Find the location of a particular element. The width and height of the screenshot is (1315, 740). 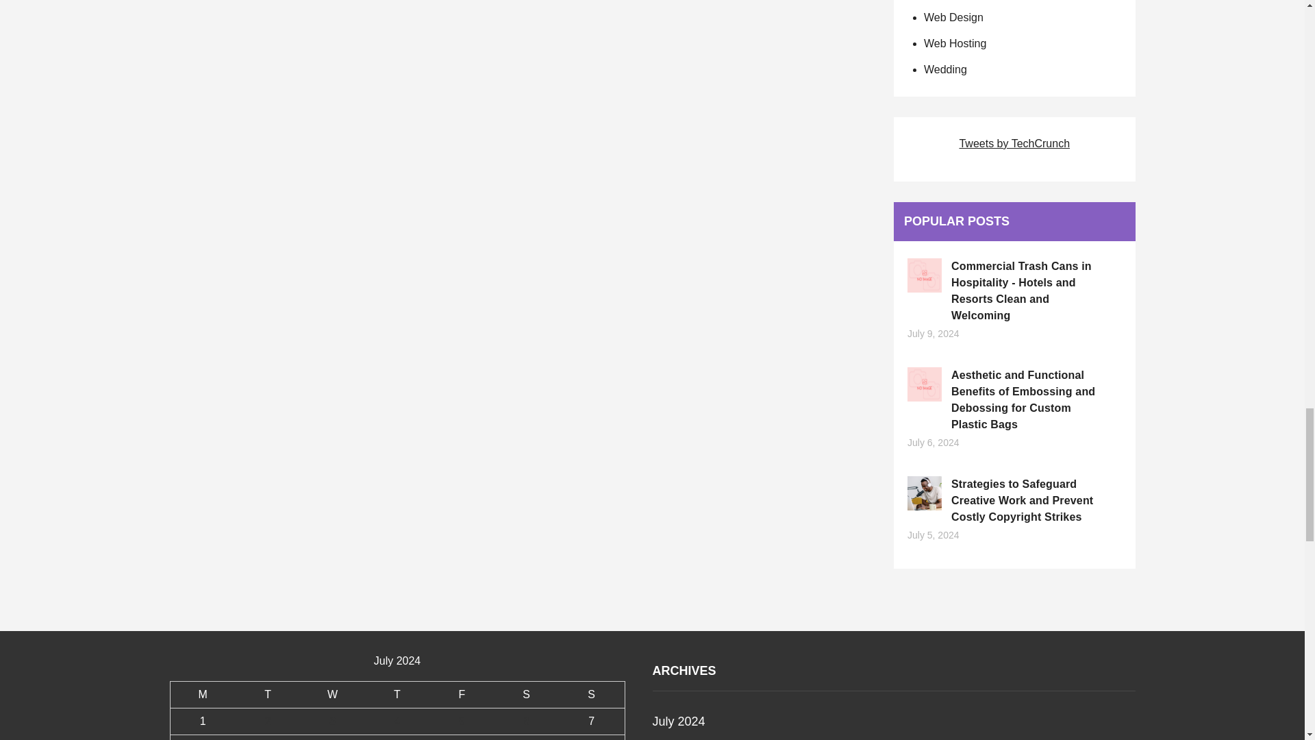

Saturday is located at coordinates (526, 693).